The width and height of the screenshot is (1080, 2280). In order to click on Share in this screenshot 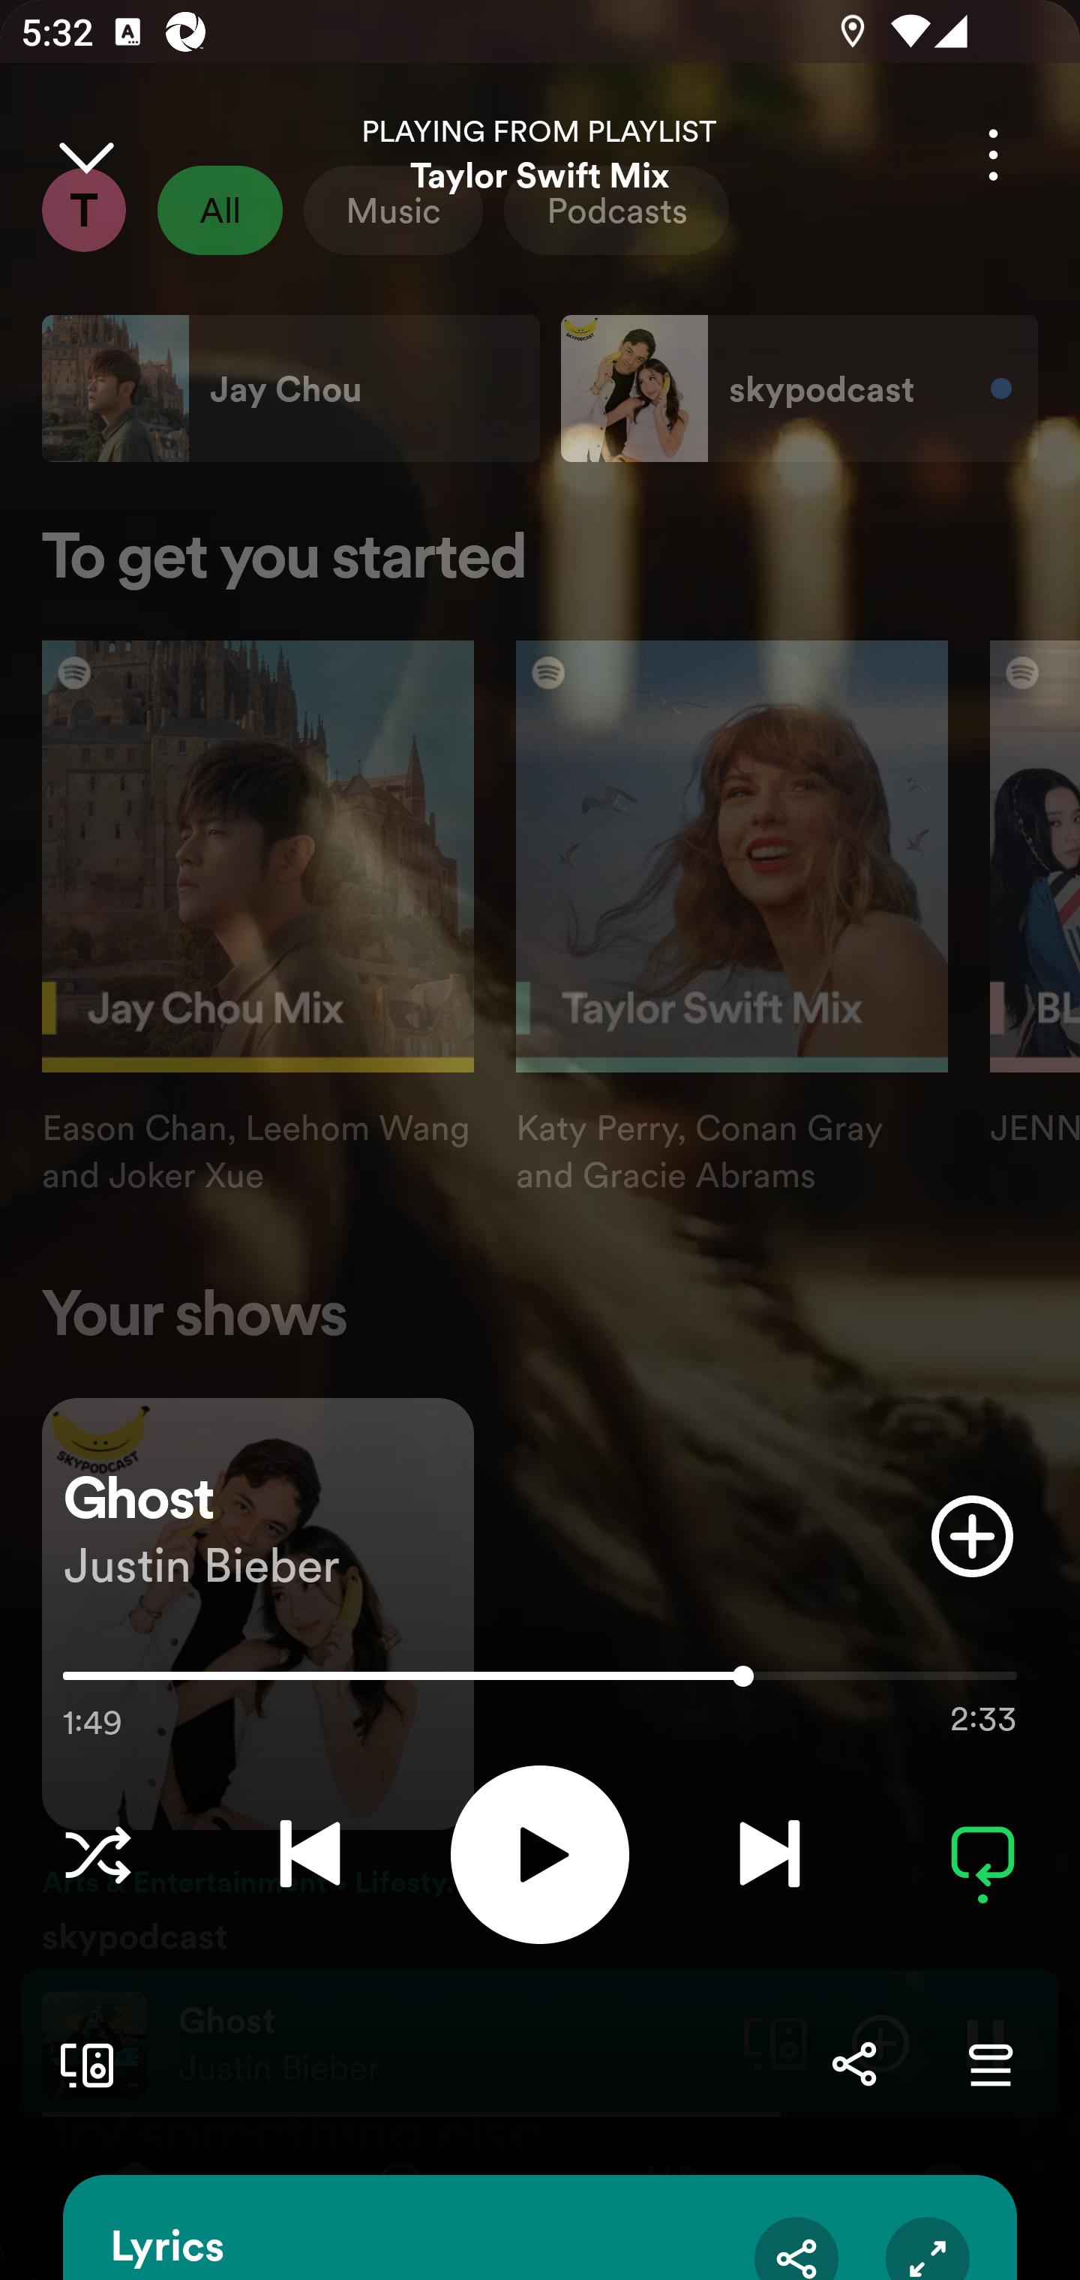, I will do `click(853, 2064)`.